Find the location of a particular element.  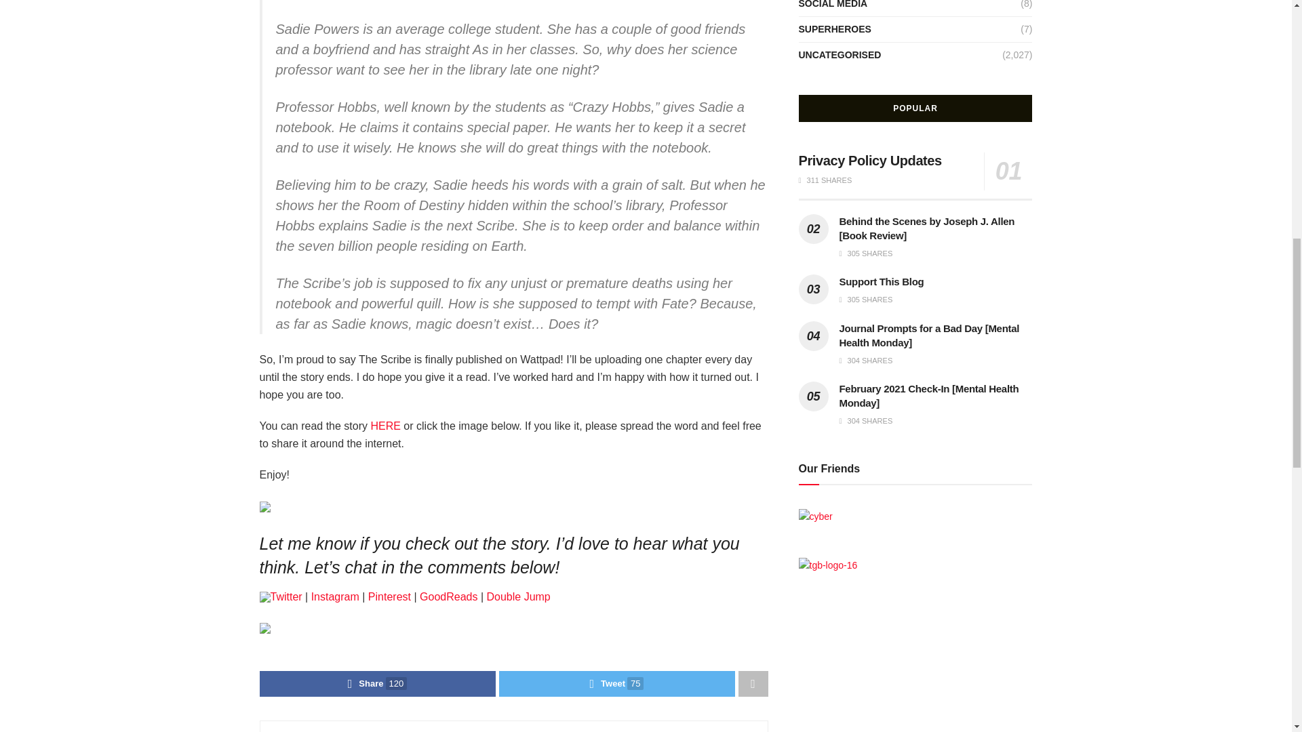

Pinterest is located at coordinates (389, 596).